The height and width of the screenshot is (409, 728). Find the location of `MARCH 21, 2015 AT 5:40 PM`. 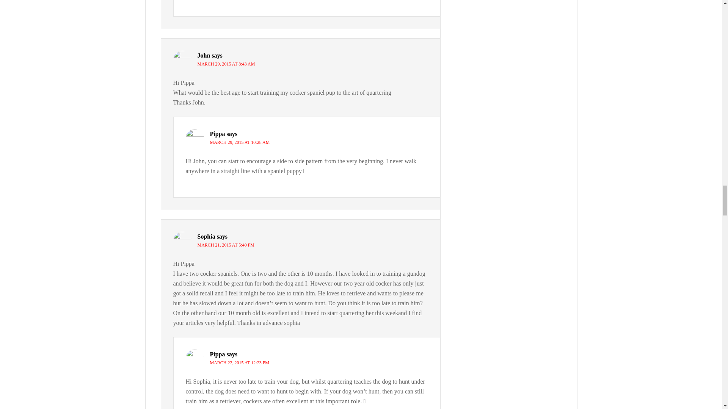

MARCH 21, 2015 AT 5:40 PM is located at coordinates (226, 245).